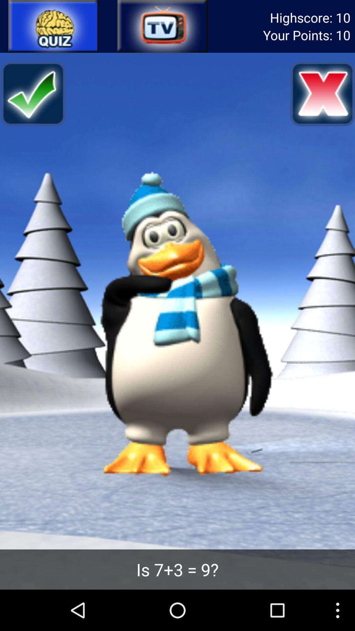 Image resolution: width=355 pixels, height=631 pixels. I want to click on take quiz, so click(54, 26).